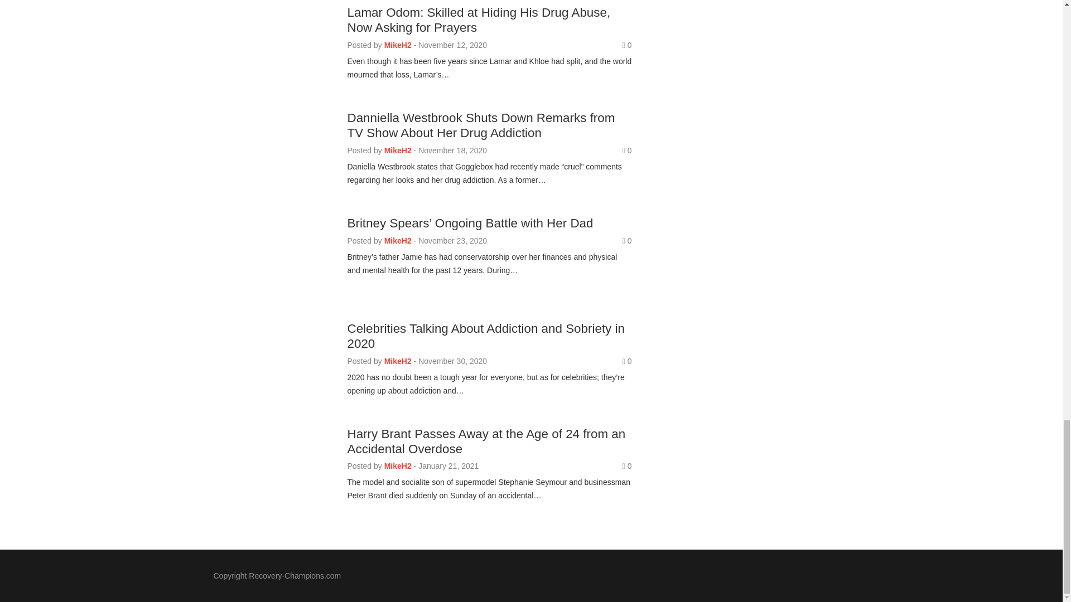 This screenshot has width=1071, height=602. What do you see at coordinates (398, 241) in the screenshot?
I see `Posts by MikeH2` at bounding box center [398, 241].